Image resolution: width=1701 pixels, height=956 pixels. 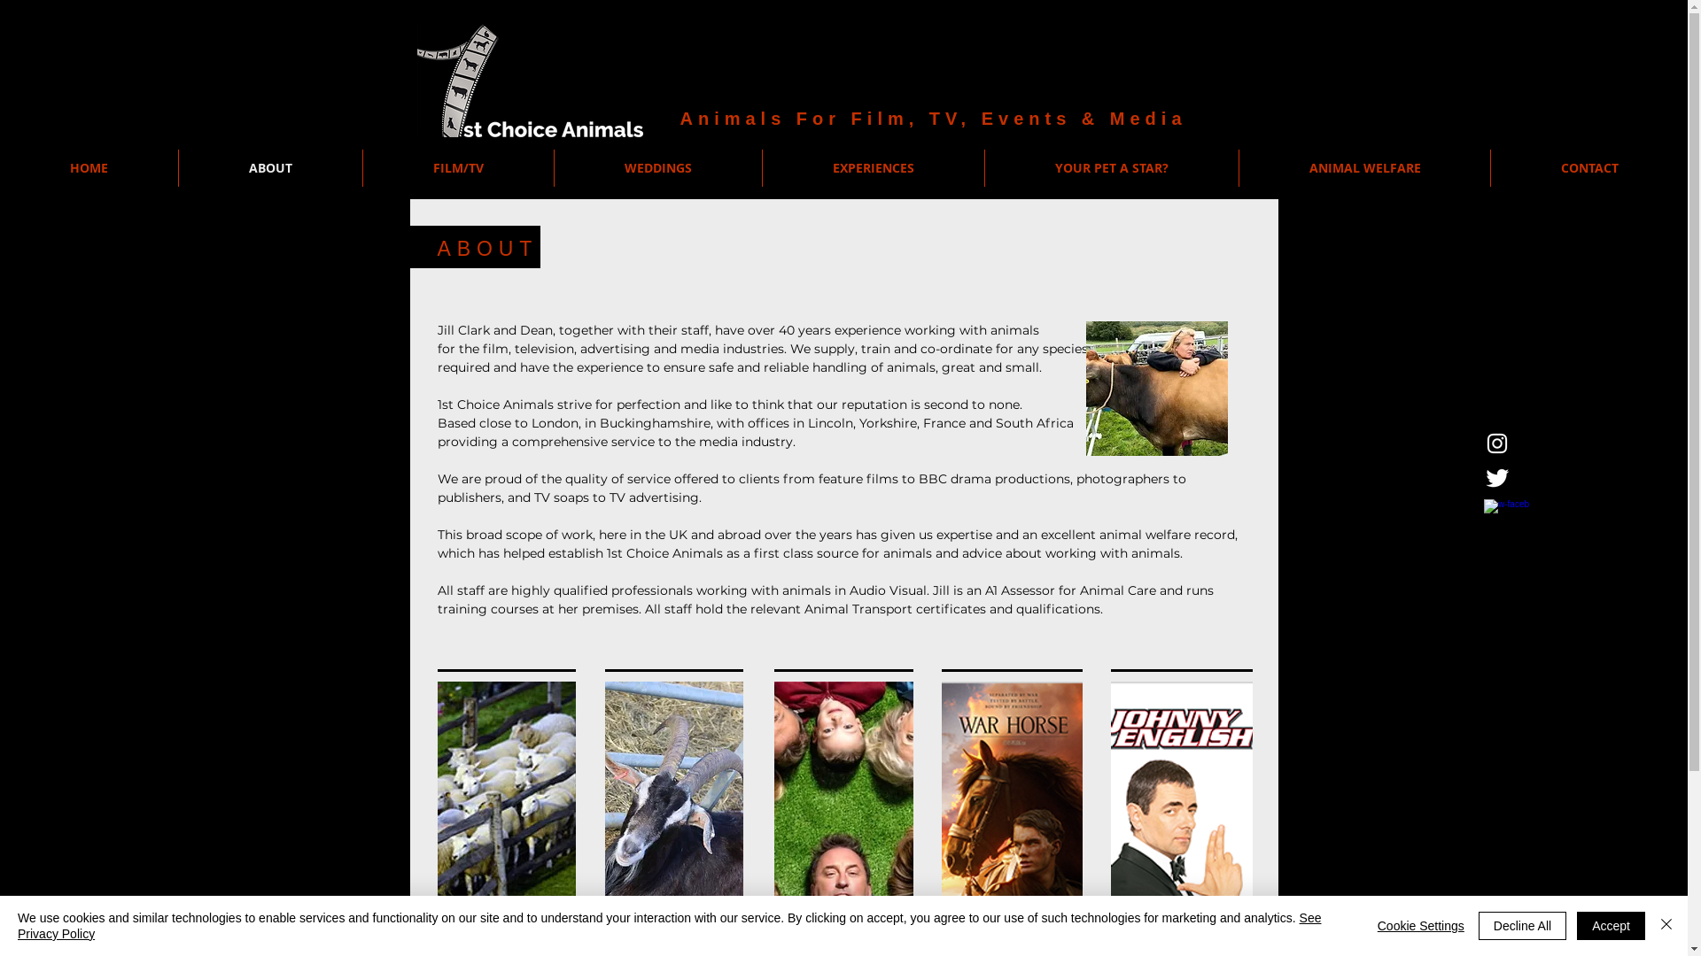 What do you see at coordinates (1112, 168) in the screenshot?
I see `YOUR PET A STAR?` at bounding box center [1112, 168].